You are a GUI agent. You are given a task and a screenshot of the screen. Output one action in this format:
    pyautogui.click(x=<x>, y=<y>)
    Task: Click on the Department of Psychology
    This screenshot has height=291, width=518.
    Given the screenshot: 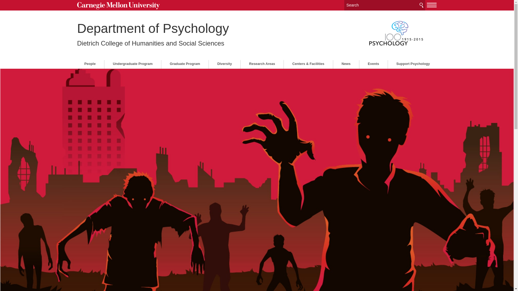 What is the action you would take?
    pyautogui.click(x=153, y=28)
    